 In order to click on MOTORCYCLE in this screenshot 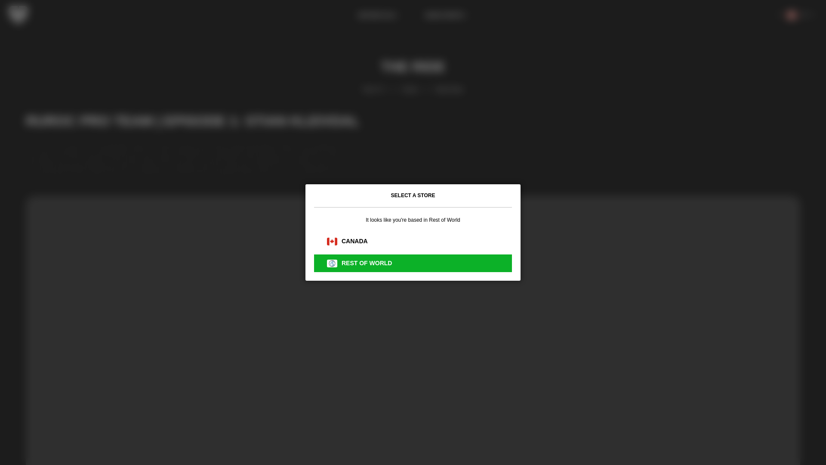, I will do `click(379, 15)`.